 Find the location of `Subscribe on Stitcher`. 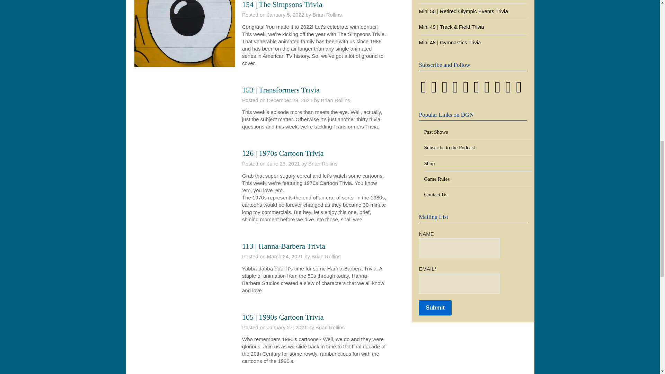

Subscribe on Stitcher is located at coordinates (423, 90).